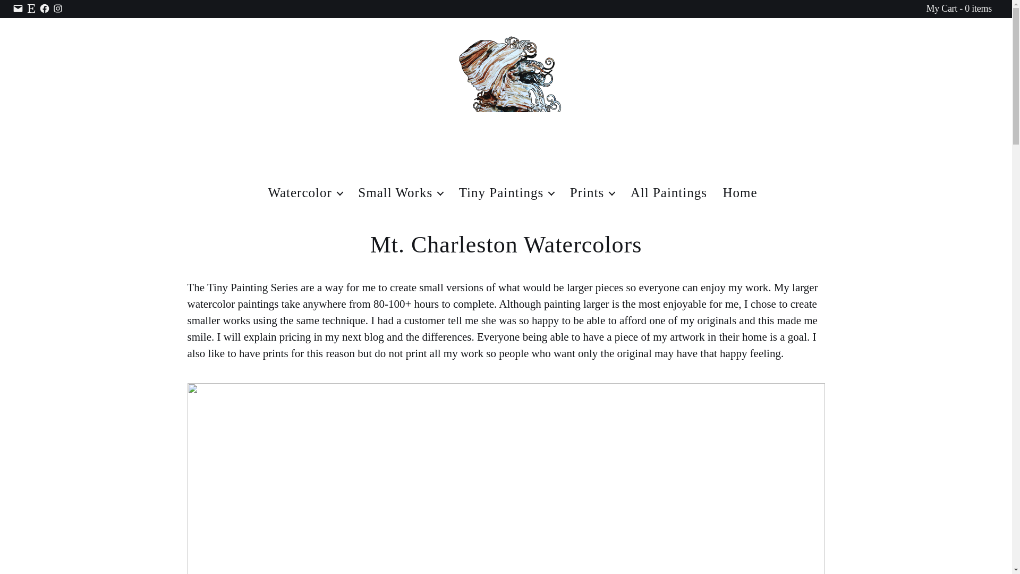 This screenshot has height=574, width=1020. Describe the element at coordinates (58, 9) in the screenshot. I see `Instagram` at that location.